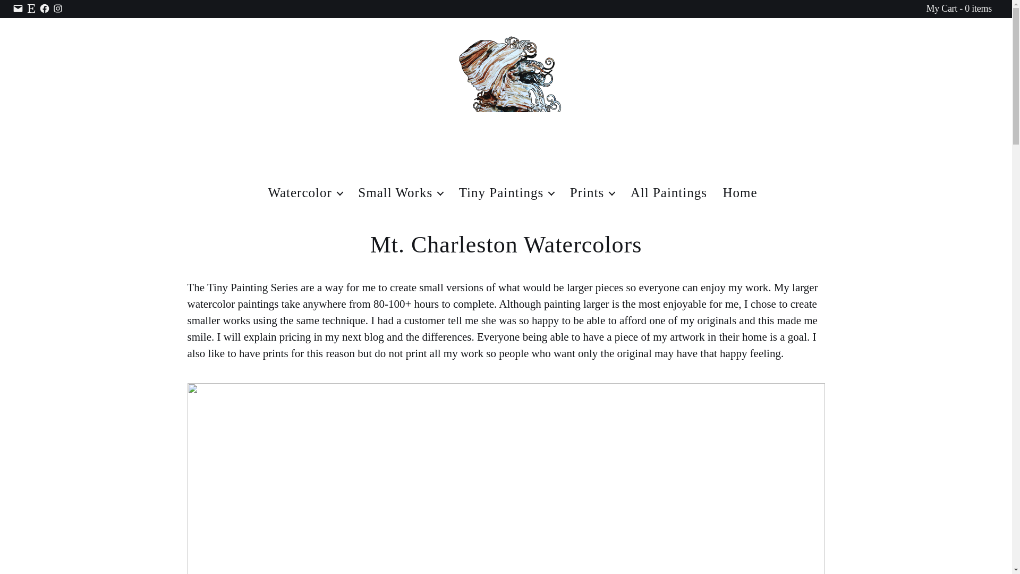 This screenshot has height=574, width=1020. Describe the element at coordinates (58, 9) in the screenshot. I see `Instagram` at that location.